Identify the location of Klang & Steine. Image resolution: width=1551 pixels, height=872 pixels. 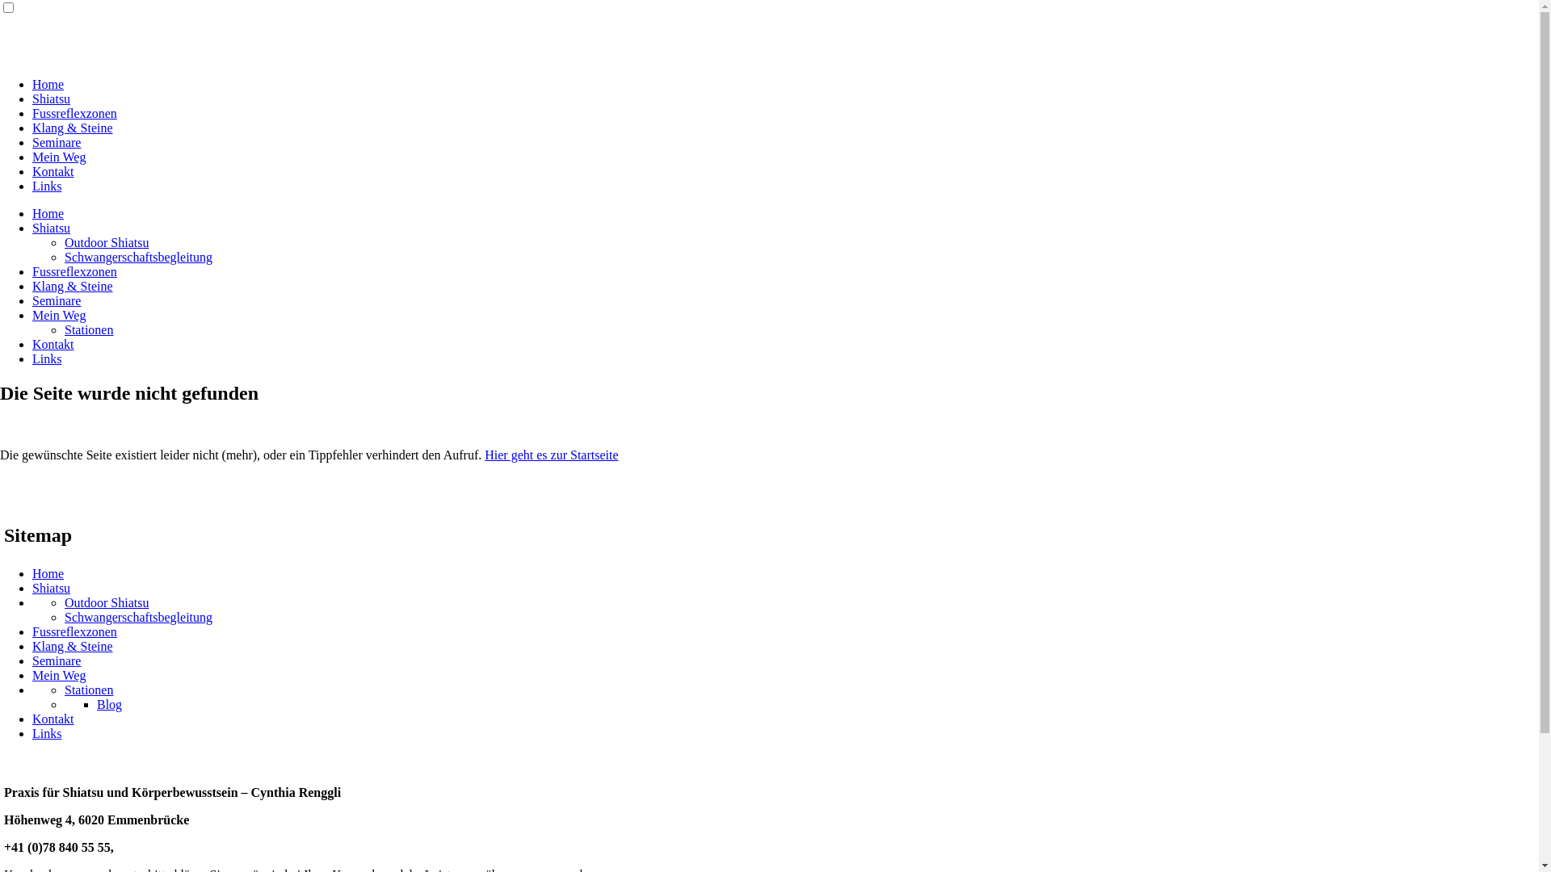
(73, 128).